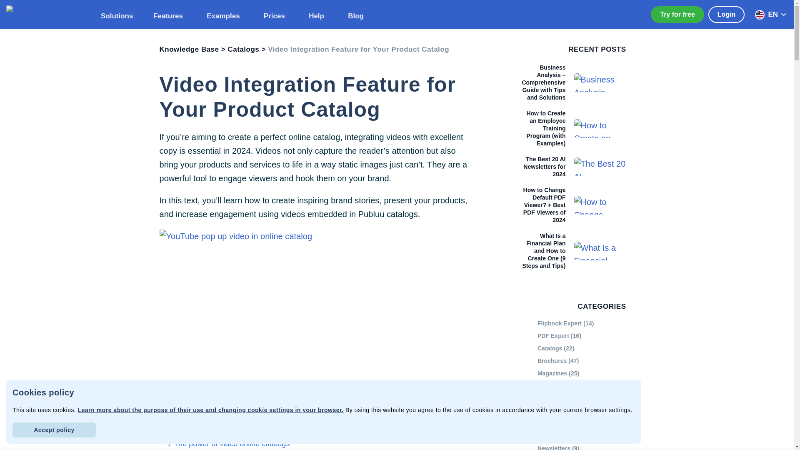  What do you see at coordinates (122, 19) in the screenshot?
I see `Solutions` at bounding box center [122, 19].